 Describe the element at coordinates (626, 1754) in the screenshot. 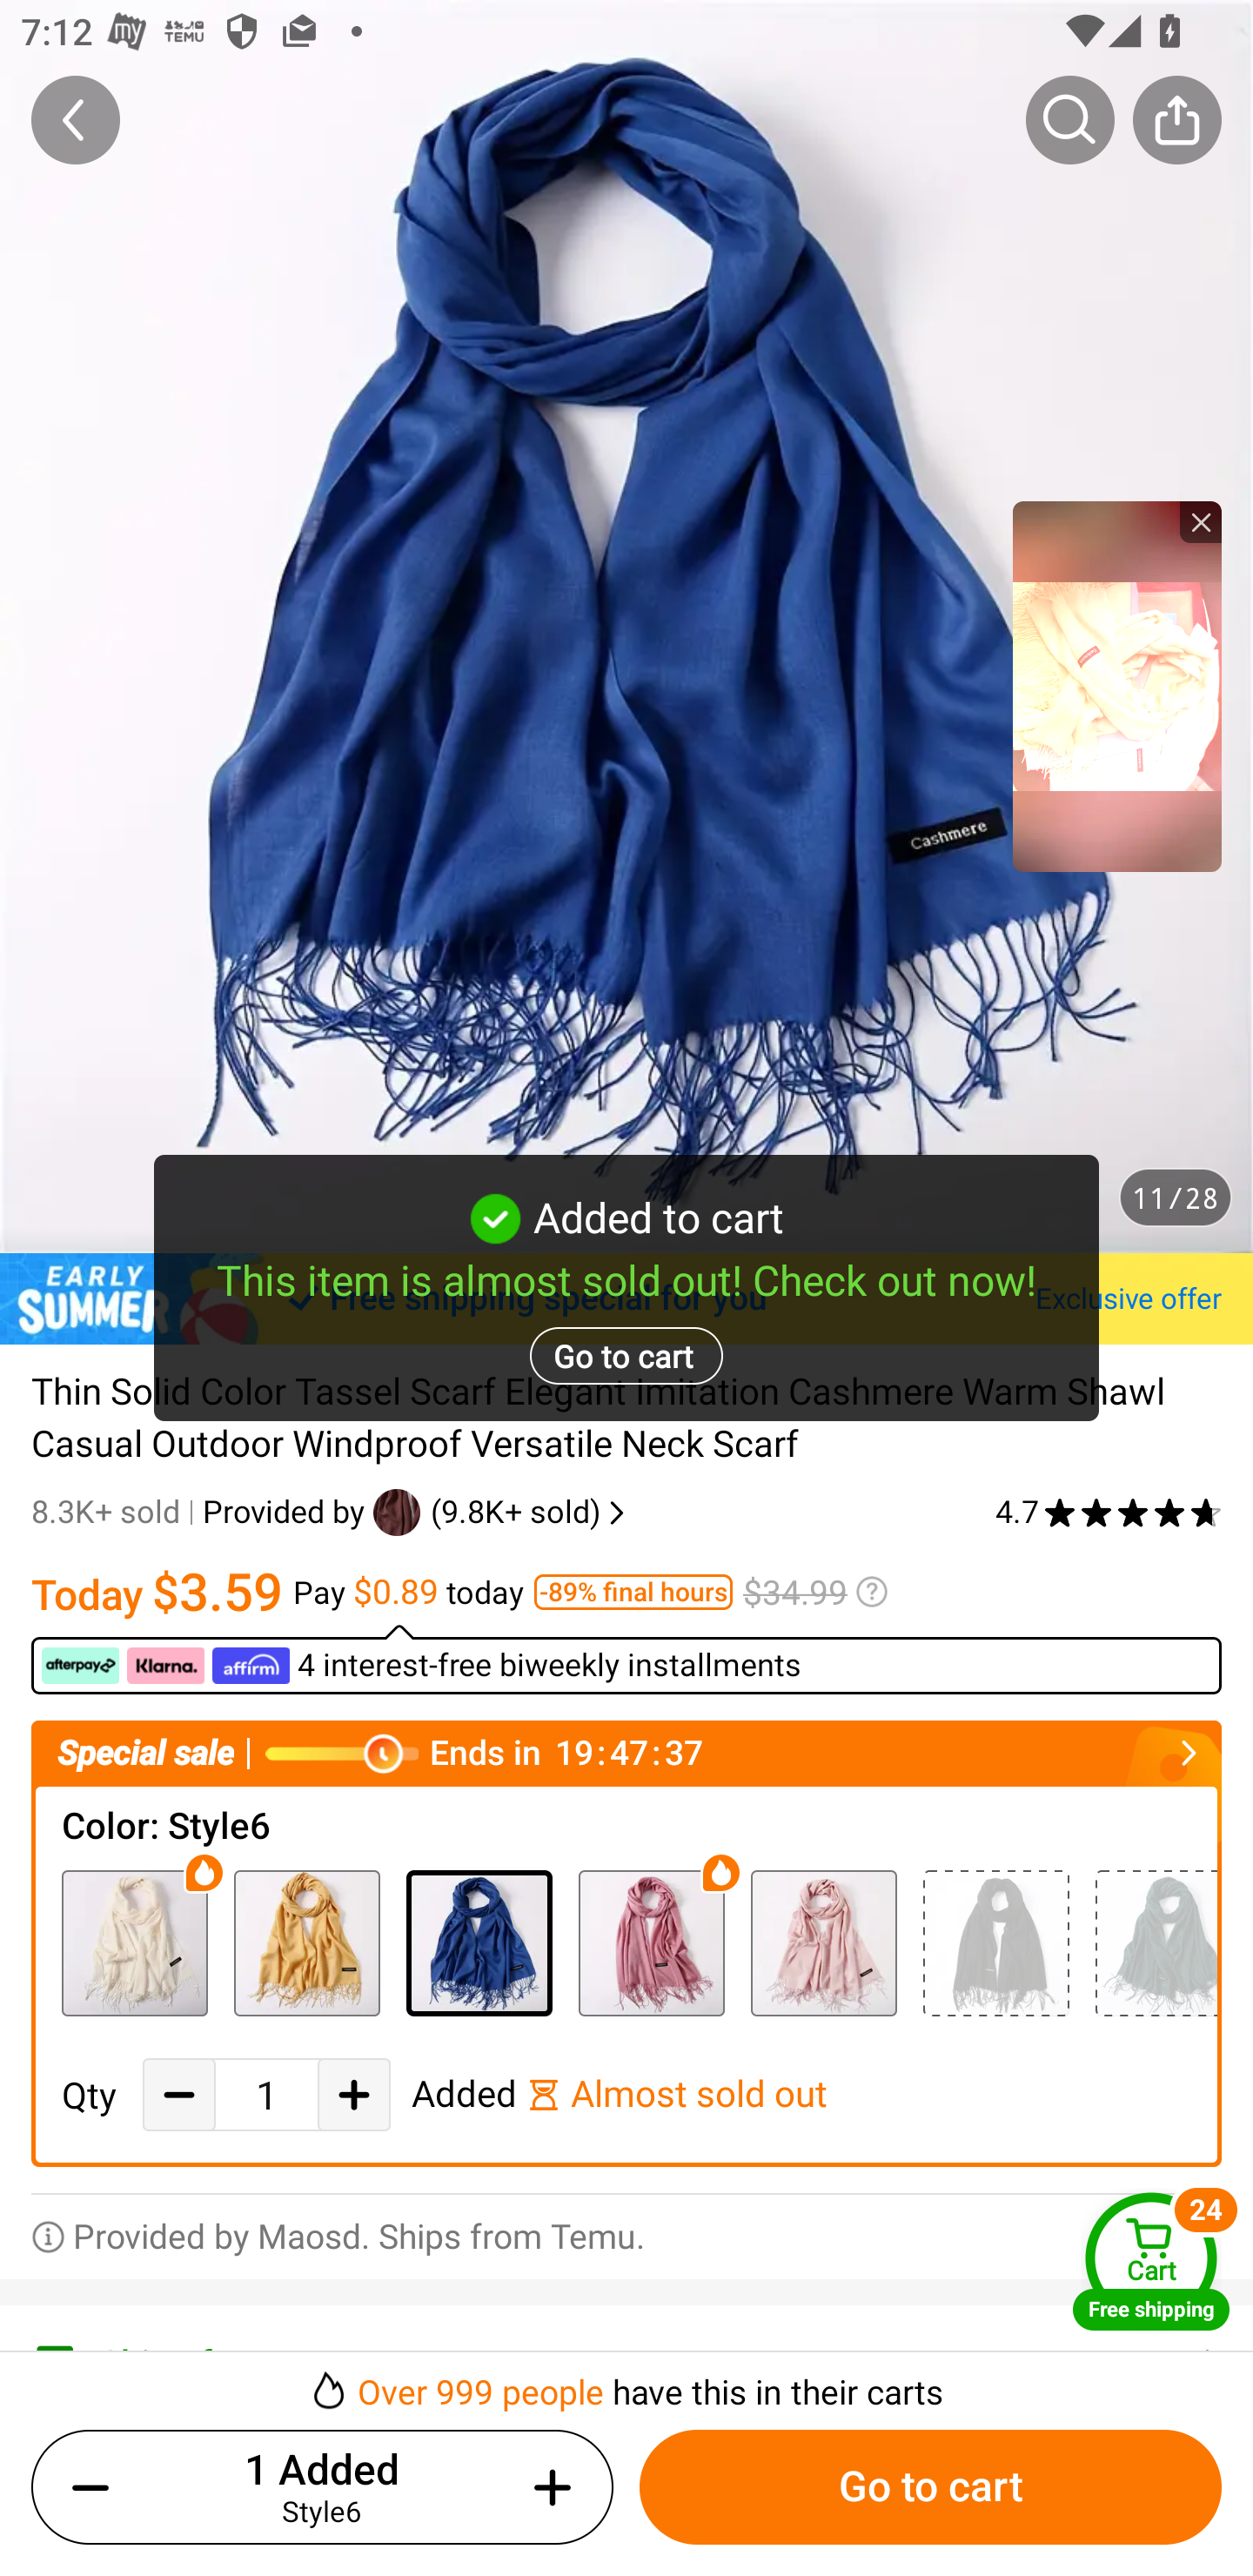

I see `Special sale Ends in￼￼` at that location.